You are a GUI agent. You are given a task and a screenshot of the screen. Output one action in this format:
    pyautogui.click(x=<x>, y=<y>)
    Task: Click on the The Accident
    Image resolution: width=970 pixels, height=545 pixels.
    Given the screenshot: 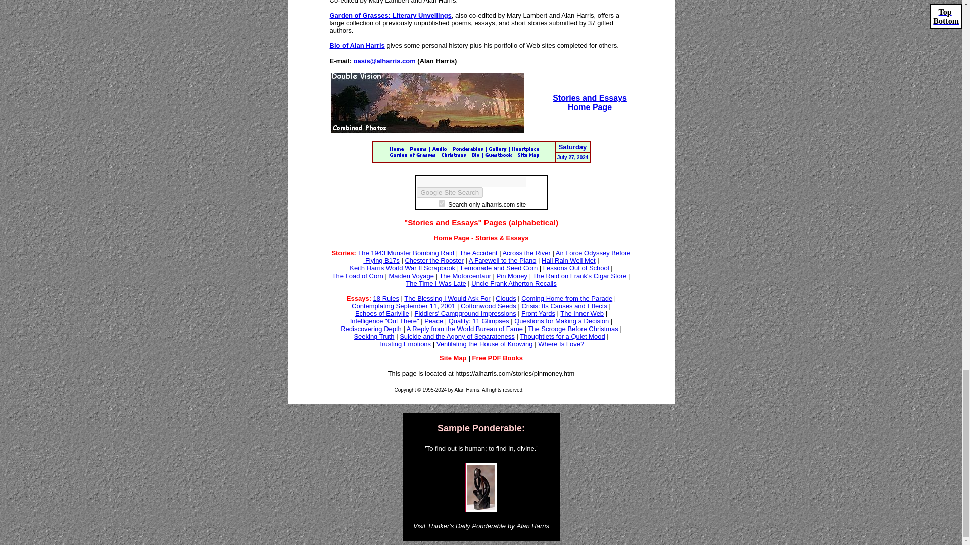 What is the action you would take?
    pyautogui.click(x=502, y=260)
    